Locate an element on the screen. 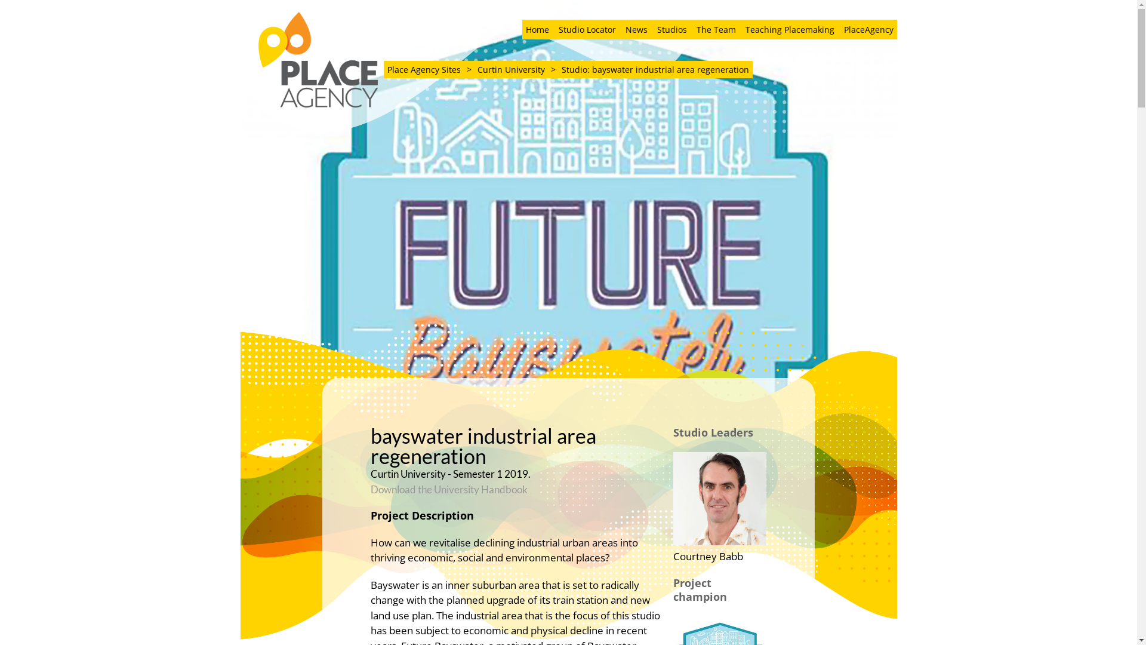 This screenshot has height=645, width=1146. PlaceAgency is located at coordinates (869, 30).